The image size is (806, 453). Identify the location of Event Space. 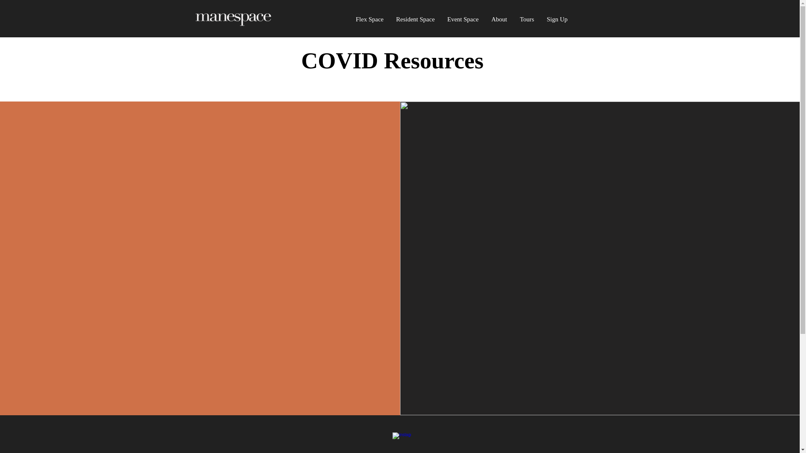
(463, 19).